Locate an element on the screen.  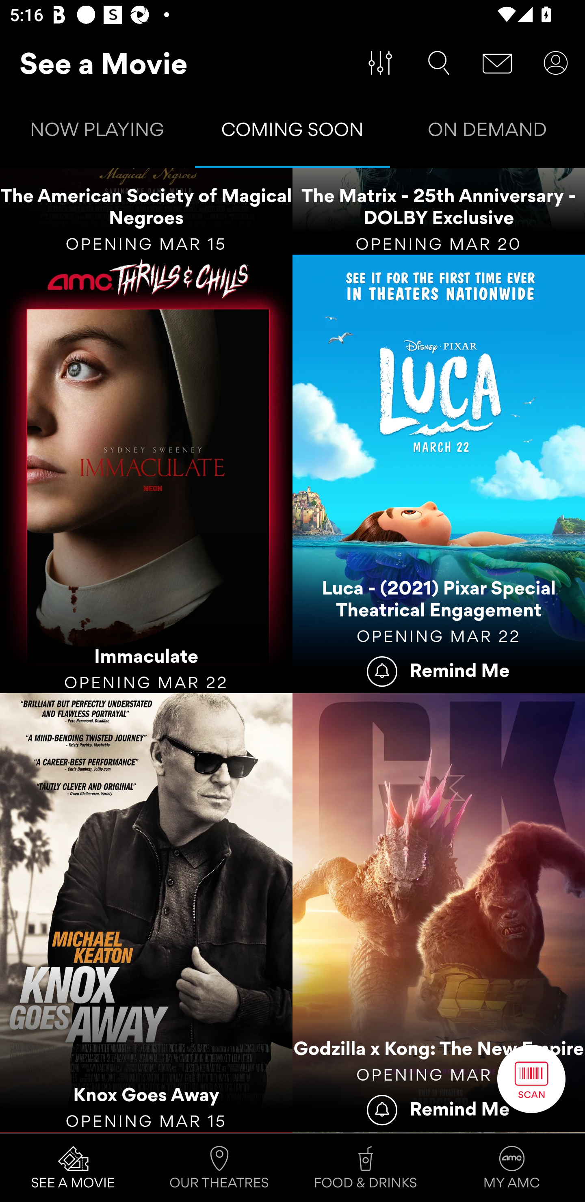
Remind Me is located at coordinates (439, 1108).